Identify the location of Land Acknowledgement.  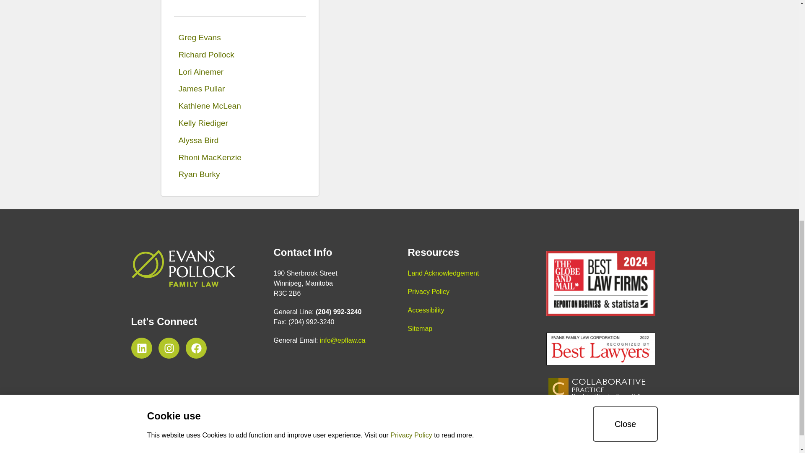
(443, 273).